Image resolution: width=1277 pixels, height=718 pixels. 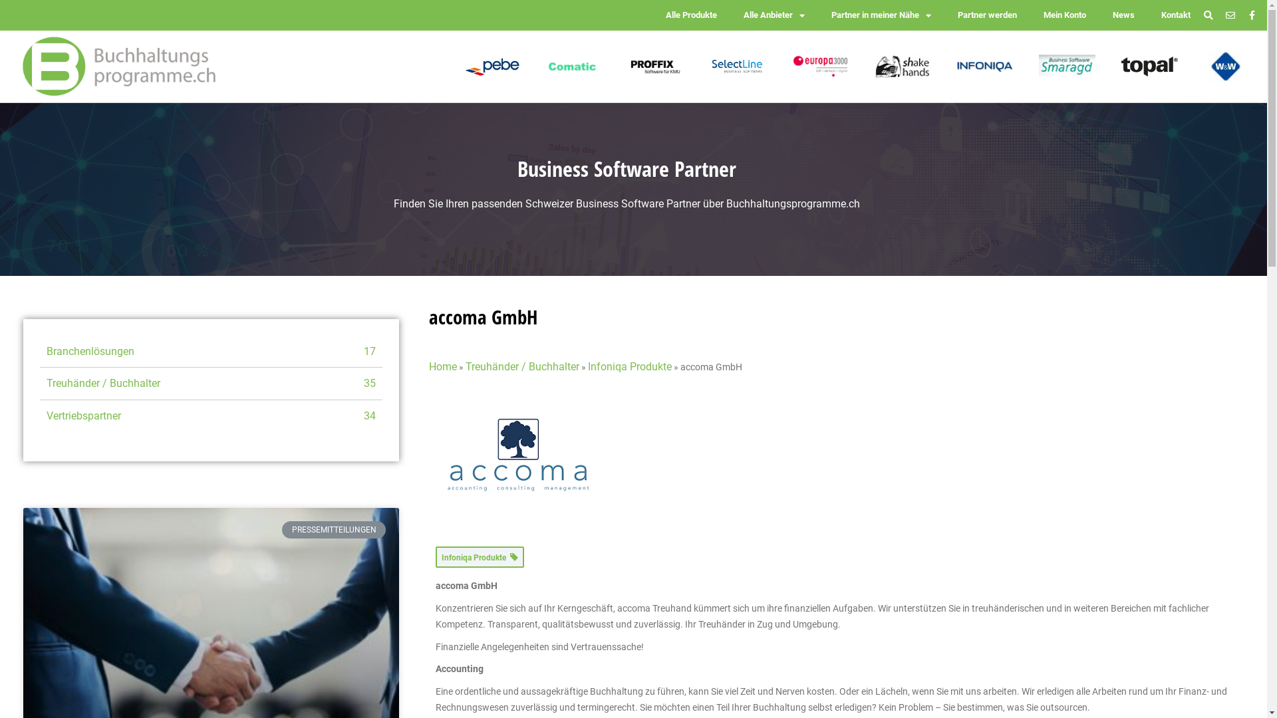 What do you see at coordinates (656, 66) in the screenshot?
I see `Proffix_Px5_Software_Partner` at bounding box center [656, 66].